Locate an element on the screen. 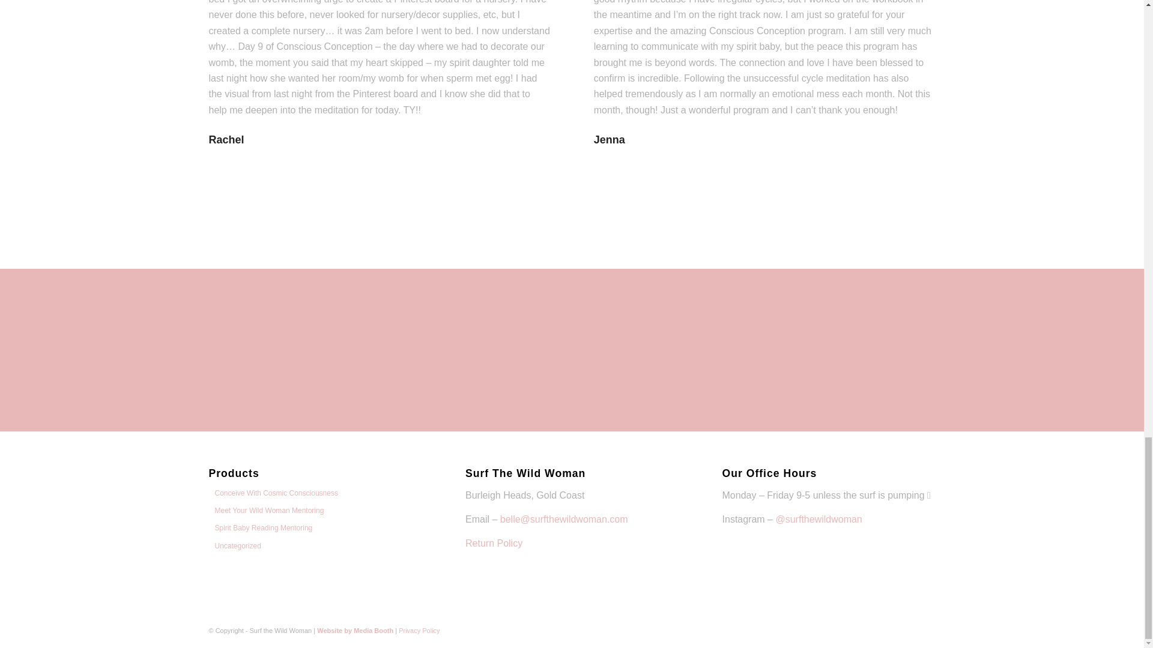 The image size is (1153, 648). Meet Your Wild Woman Mentoring is located at coordinates (266, 510).